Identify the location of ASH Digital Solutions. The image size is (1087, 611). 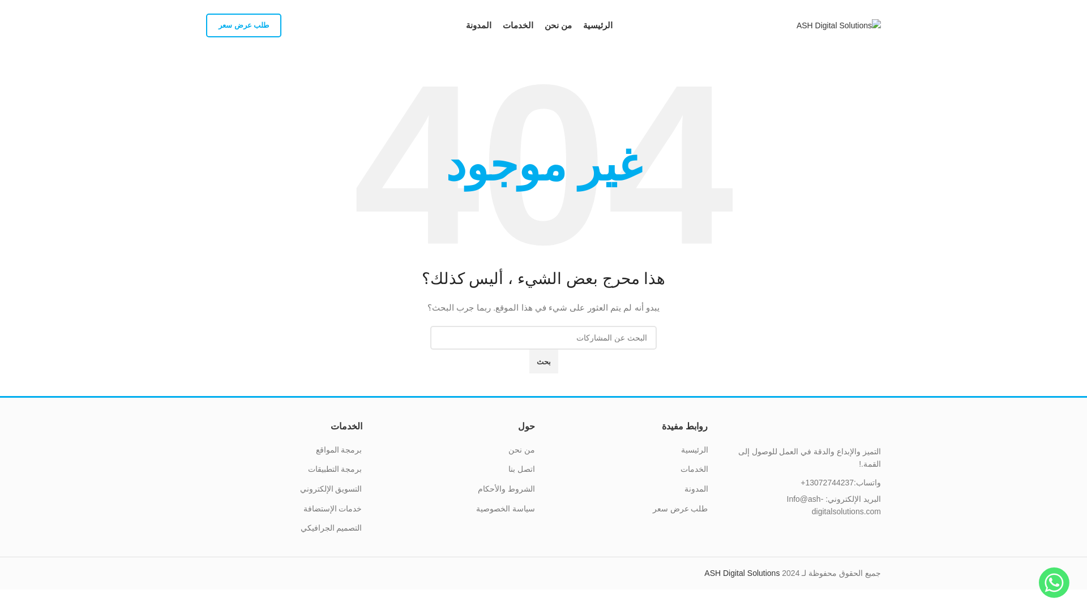
(742, 573).